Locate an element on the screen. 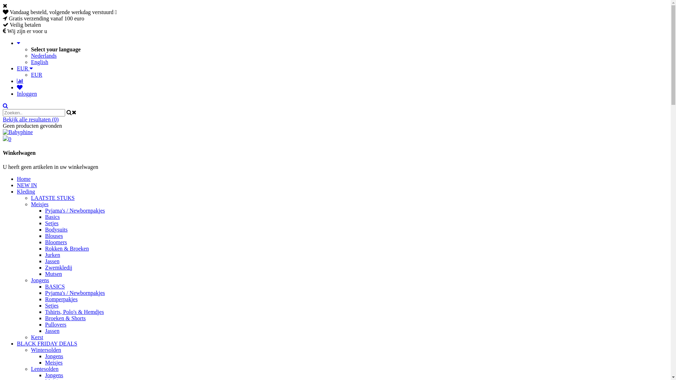 The width and height of the screenshot is (676, 380). Jassen is located at coordinates (52, 261).